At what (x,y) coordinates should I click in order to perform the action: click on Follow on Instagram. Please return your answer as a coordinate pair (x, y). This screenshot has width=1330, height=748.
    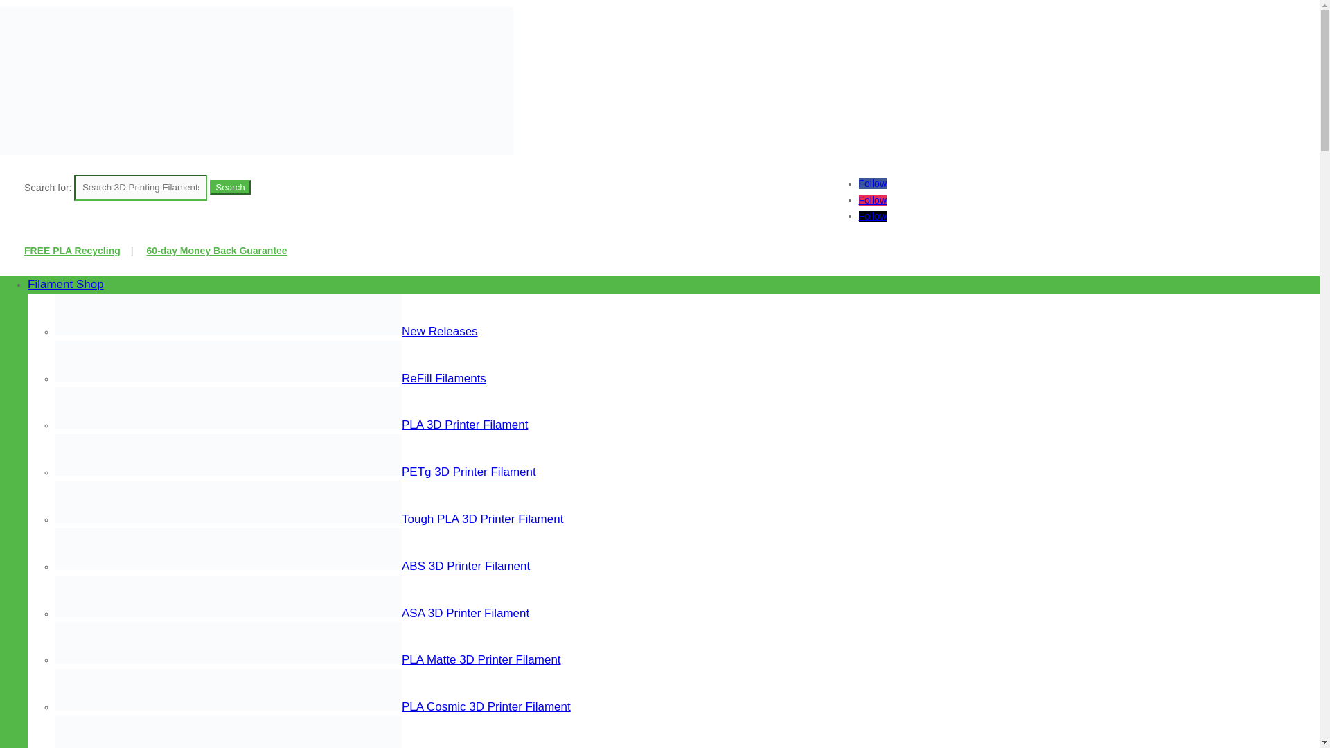
    Looking at the image, I should click on (873, 199).